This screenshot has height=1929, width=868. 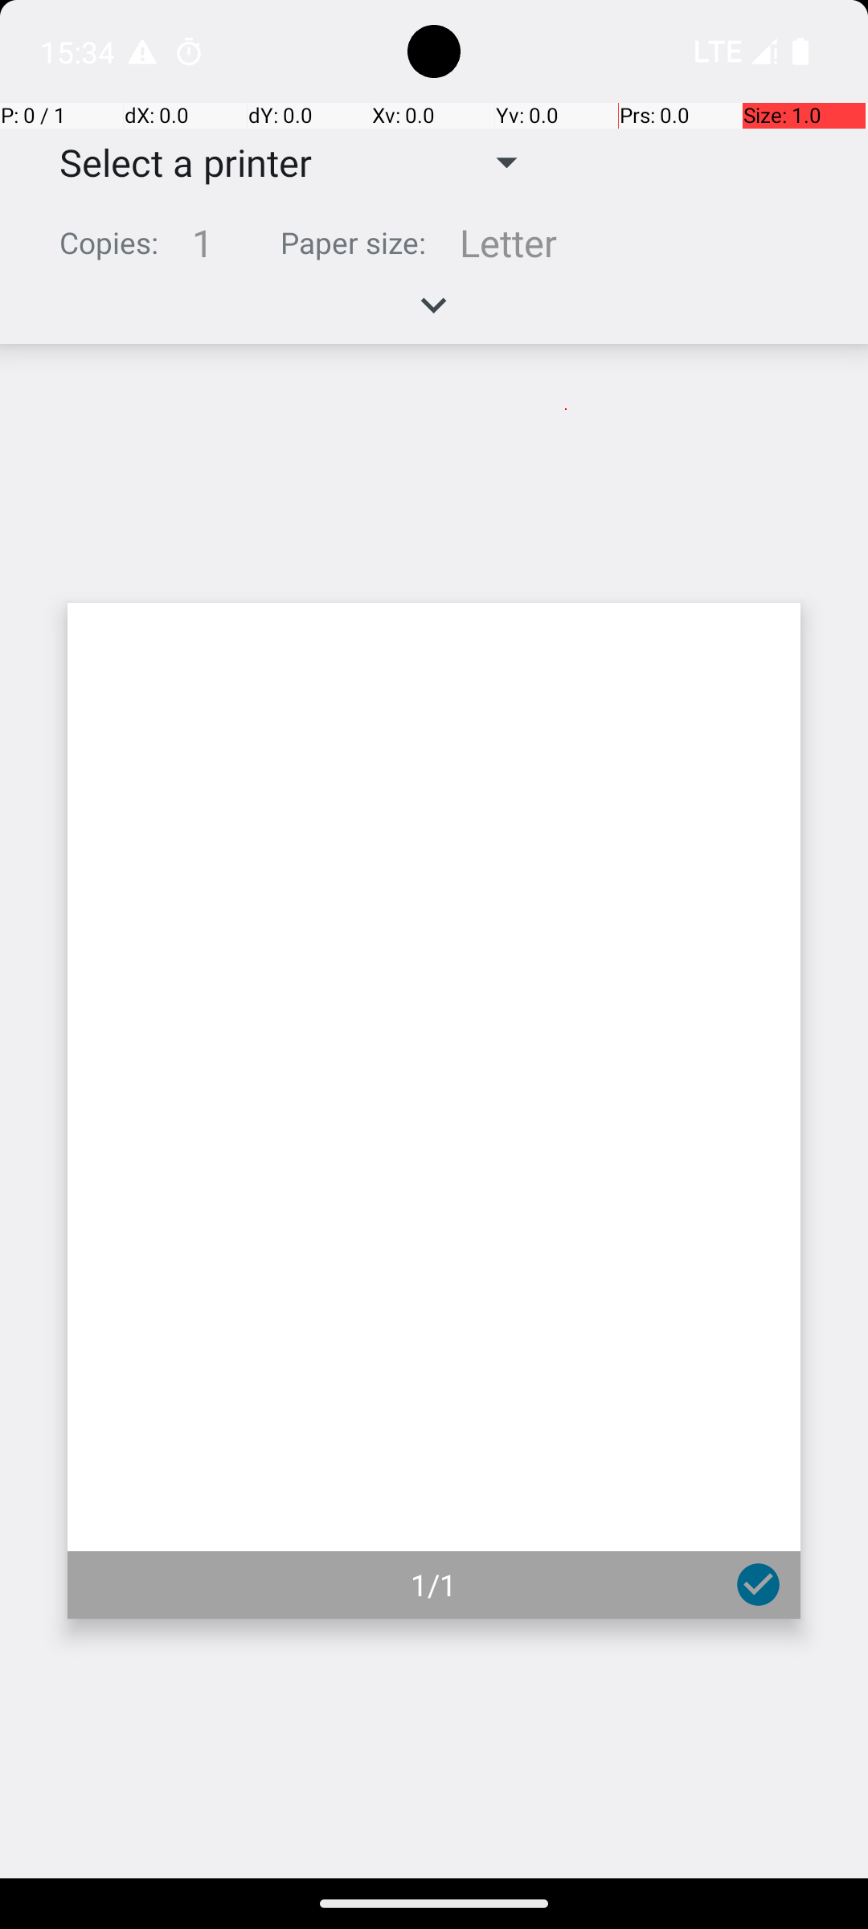 What do you see at coordinates (173, 162) in the screenshot?
I see `Select a printer` at bounding box center [173, 162].